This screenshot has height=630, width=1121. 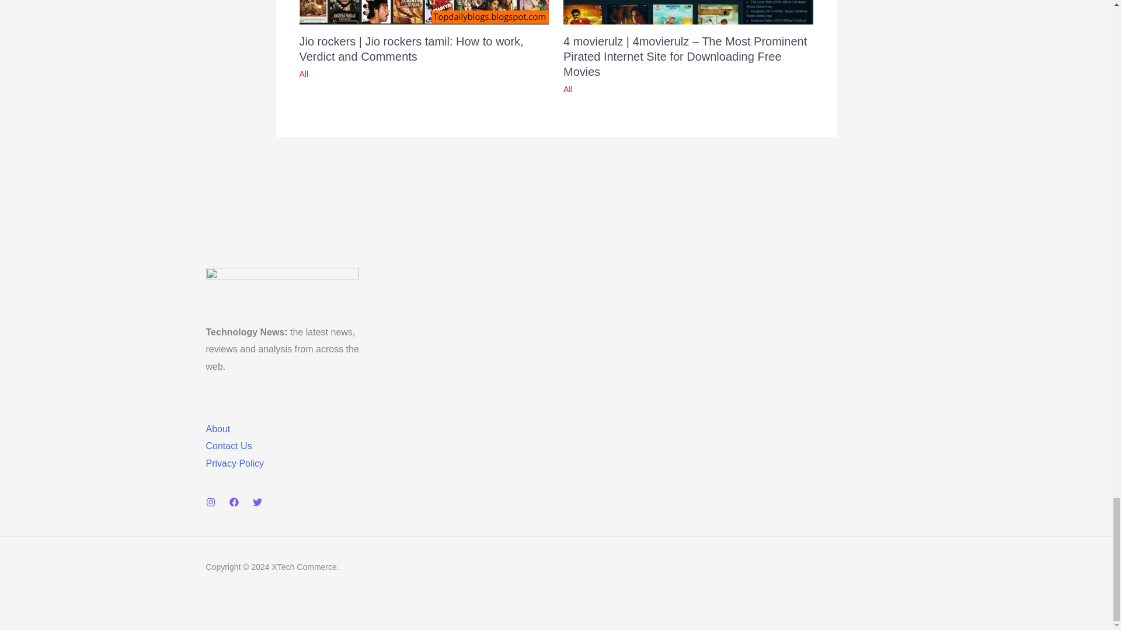 What do you see at coordinates (228, 446) in the screenshot?
I see `Contact Us` at bounding box center [228, 446].